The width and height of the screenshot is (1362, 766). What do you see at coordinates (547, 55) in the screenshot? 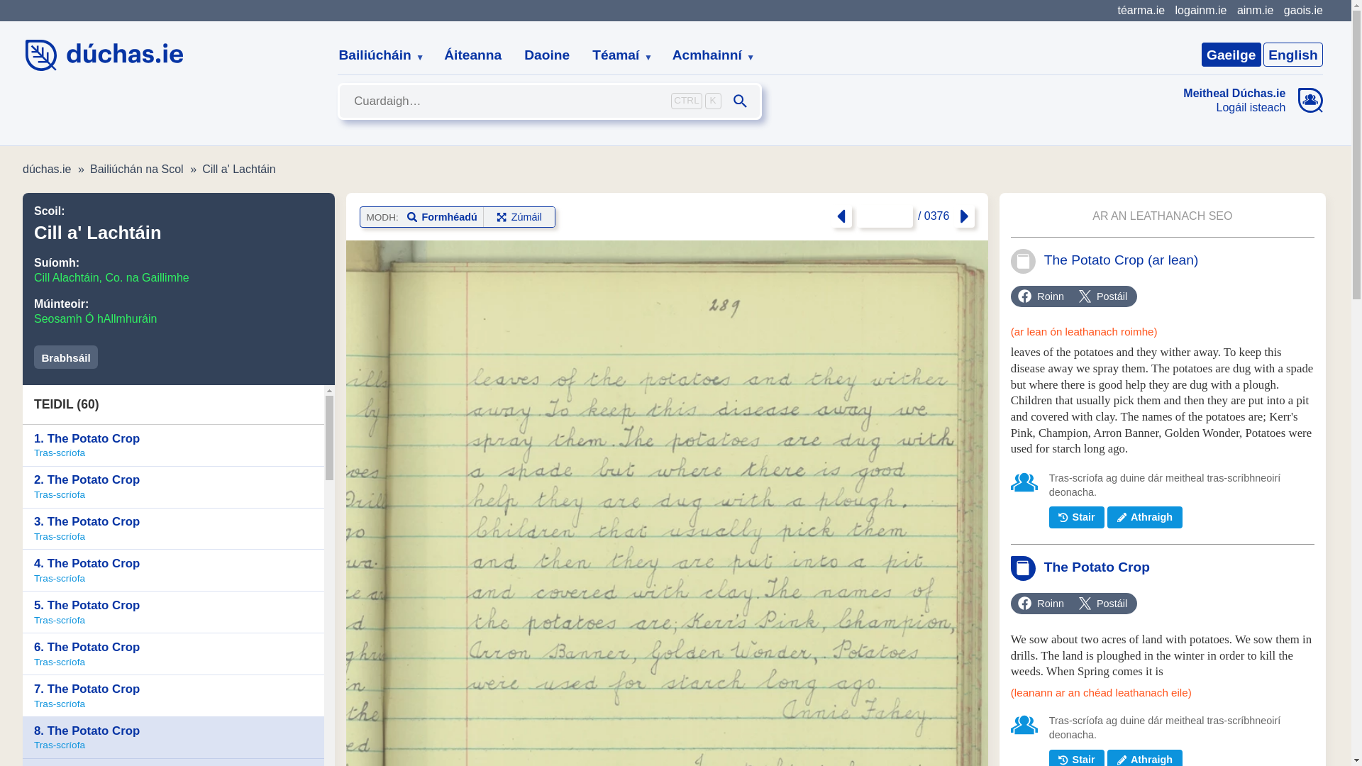
I see `Daoine` at bounding box center [547, 55].